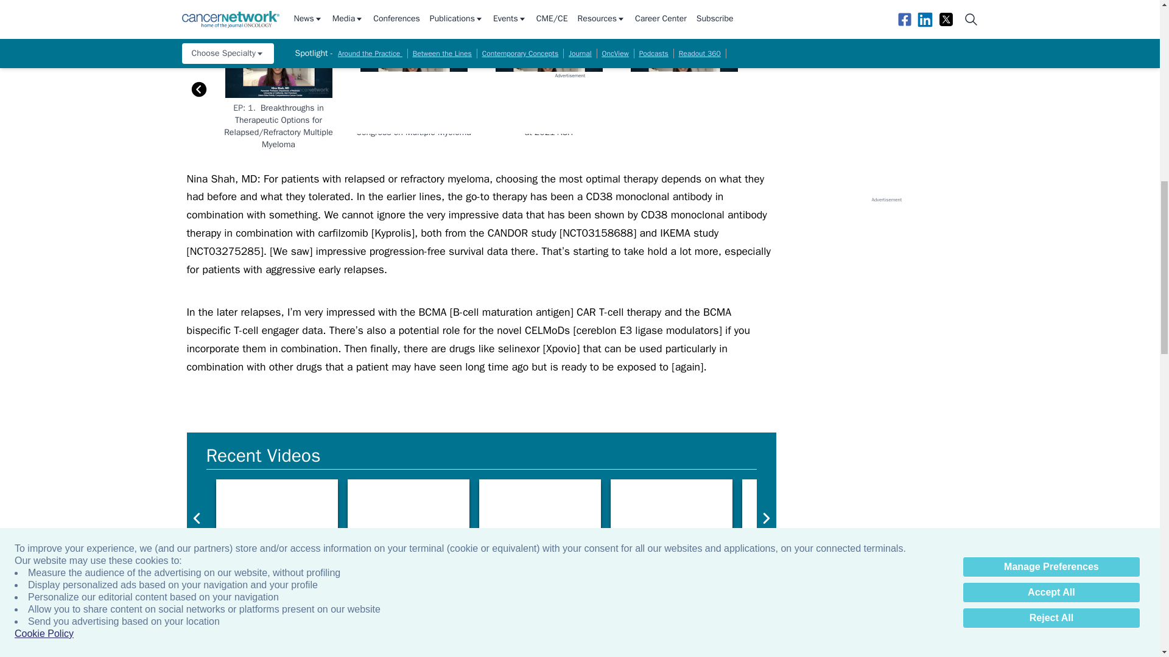 Image resolution: width=1169 pixels, height=657 pixels. What do you see at coordinates (671, 513) in the screenshot?
I see `A panel of 4 experts on multiple myeloma` at bounding box center [671, 513].